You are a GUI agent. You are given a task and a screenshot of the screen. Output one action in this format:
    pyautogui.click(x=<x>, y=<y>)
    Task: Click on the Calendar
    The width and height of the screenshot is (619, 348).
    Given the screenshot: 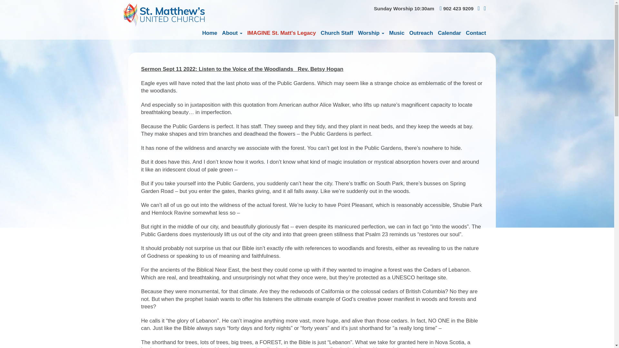 What is the action you would take?
    pyautogui.click(x=447, y=33)
    